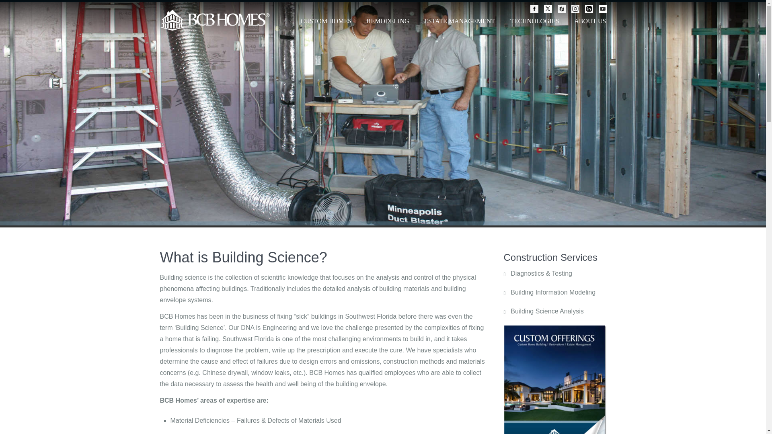 This screenshot has width=772, height=434. I want to click on CUSTOM HOMES, so click(326, 24).